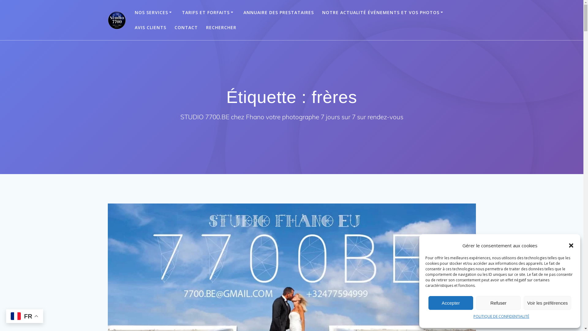  Describe the element at coordinates (221, 28) in the screenshot. I see `RECHERCHER` at that location.